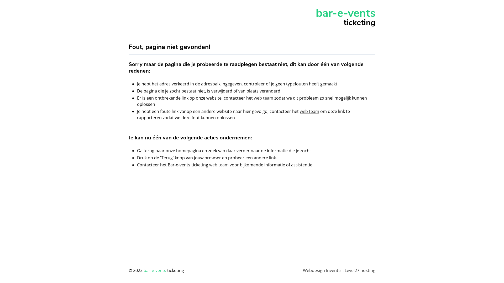 The width and height of the screenshot is (504, 283). What do you see at coordinates (360, 270) in the screenshot?
I see `Level27 hosting` at bounding box center [360, 270].